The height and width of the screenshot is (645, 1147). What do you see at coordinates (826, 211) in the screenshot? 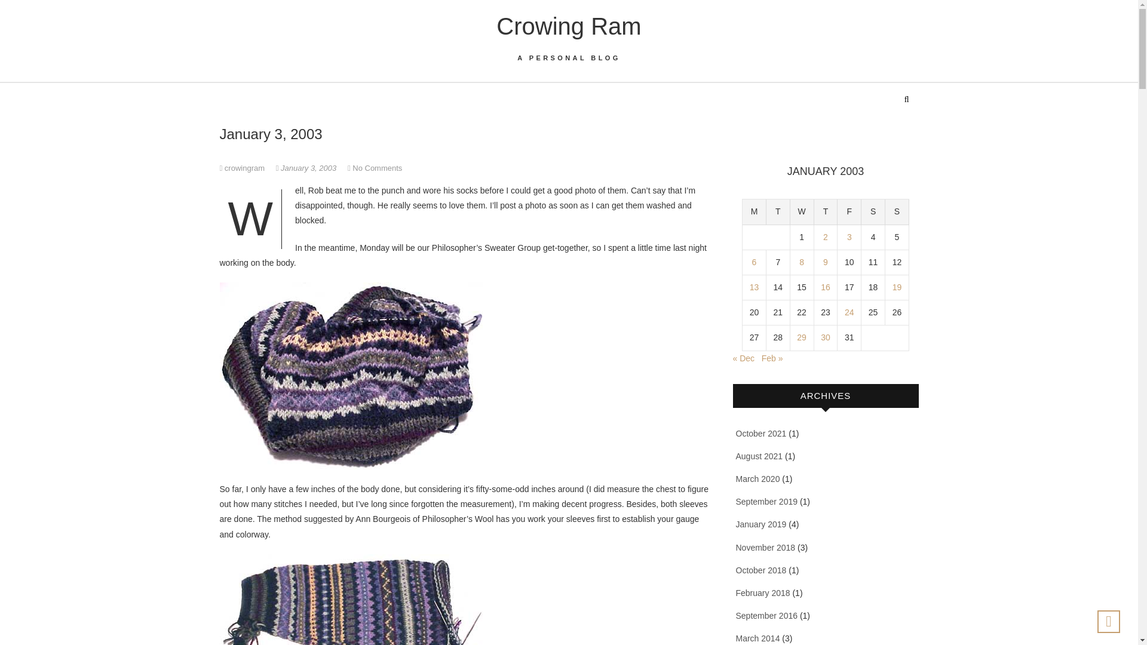
I see `Thursday` at bounding box center [826, 211].